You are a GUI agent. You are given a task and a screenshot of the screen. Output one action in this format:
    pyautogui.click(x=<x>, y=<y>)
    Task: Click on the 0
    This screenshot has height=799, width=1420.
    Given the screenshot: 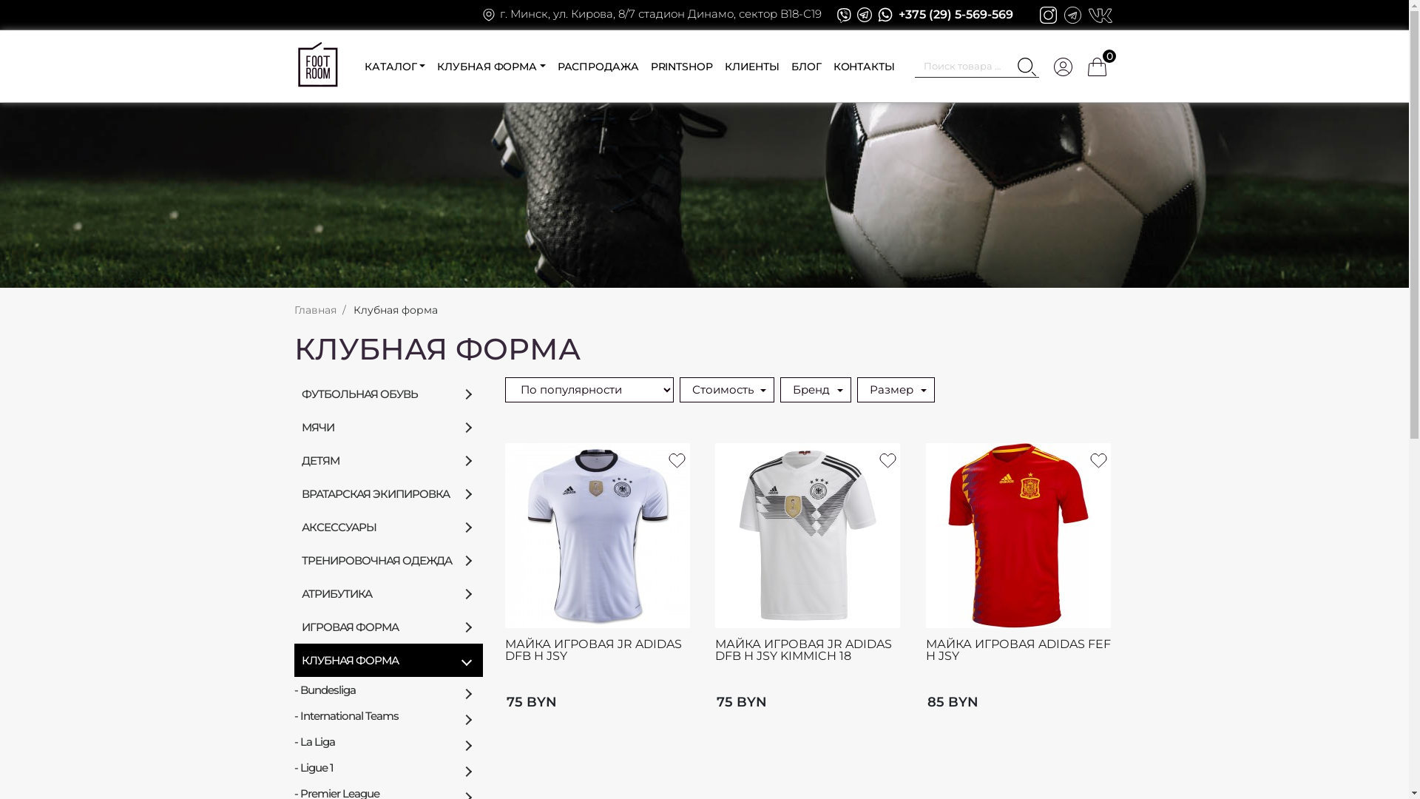 What is the action you would take?
    pyautogui.click(x=1098, y=67)
    